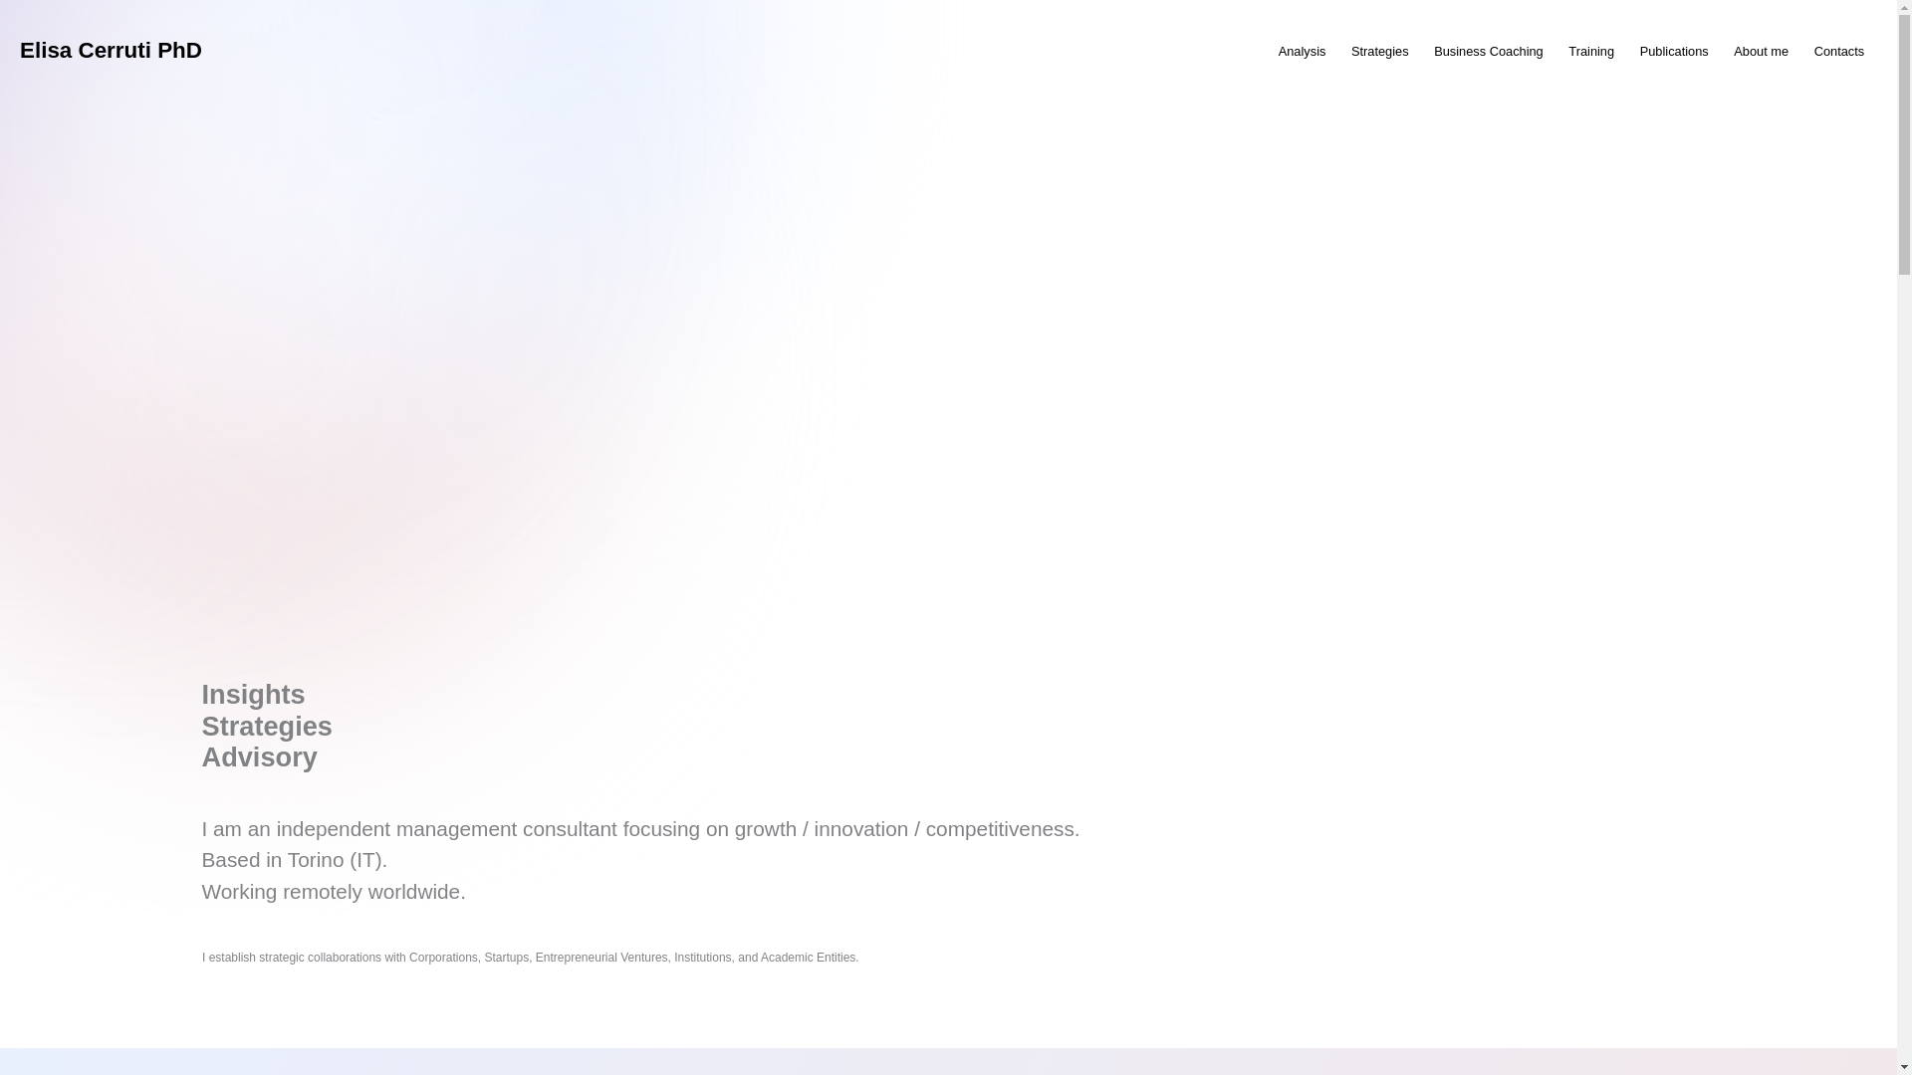 This screenshot has height=1075, width=1912. I want to click on Publications, so click(1674, 50).